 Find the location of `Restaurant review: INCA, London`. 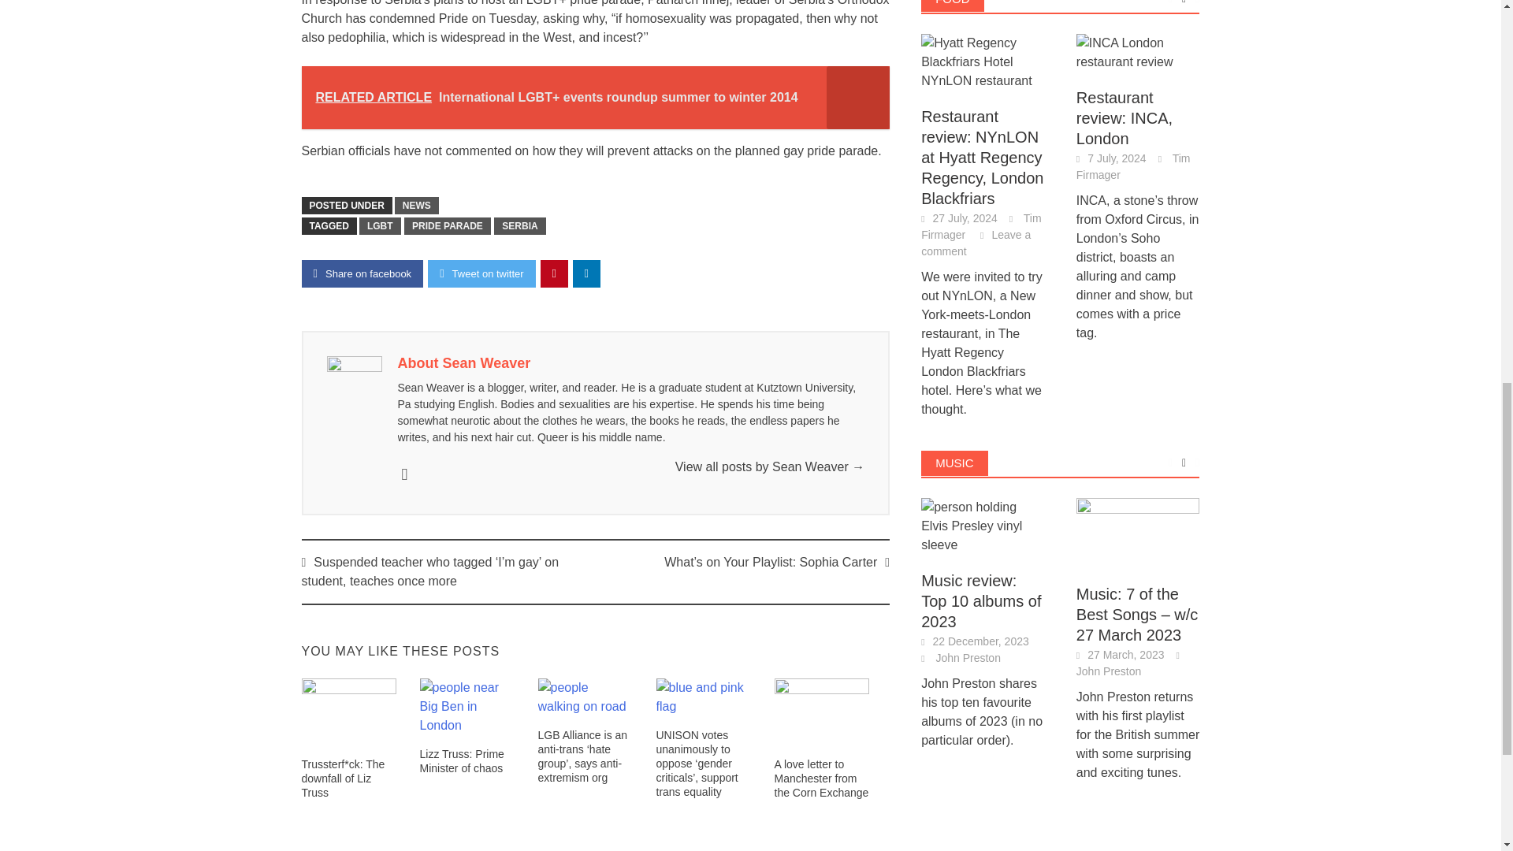

Restaurant review: INCA, London is located at coordinates (1138, 52).